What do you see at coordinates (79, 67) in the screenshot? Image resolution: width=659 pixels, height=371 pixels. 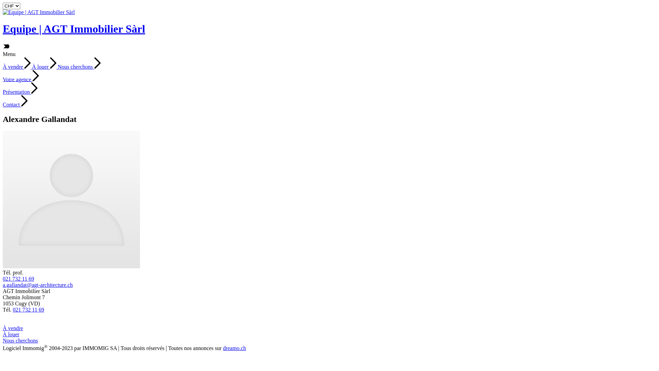 I see `Nous cherchons` at bounding box center [79, 67].